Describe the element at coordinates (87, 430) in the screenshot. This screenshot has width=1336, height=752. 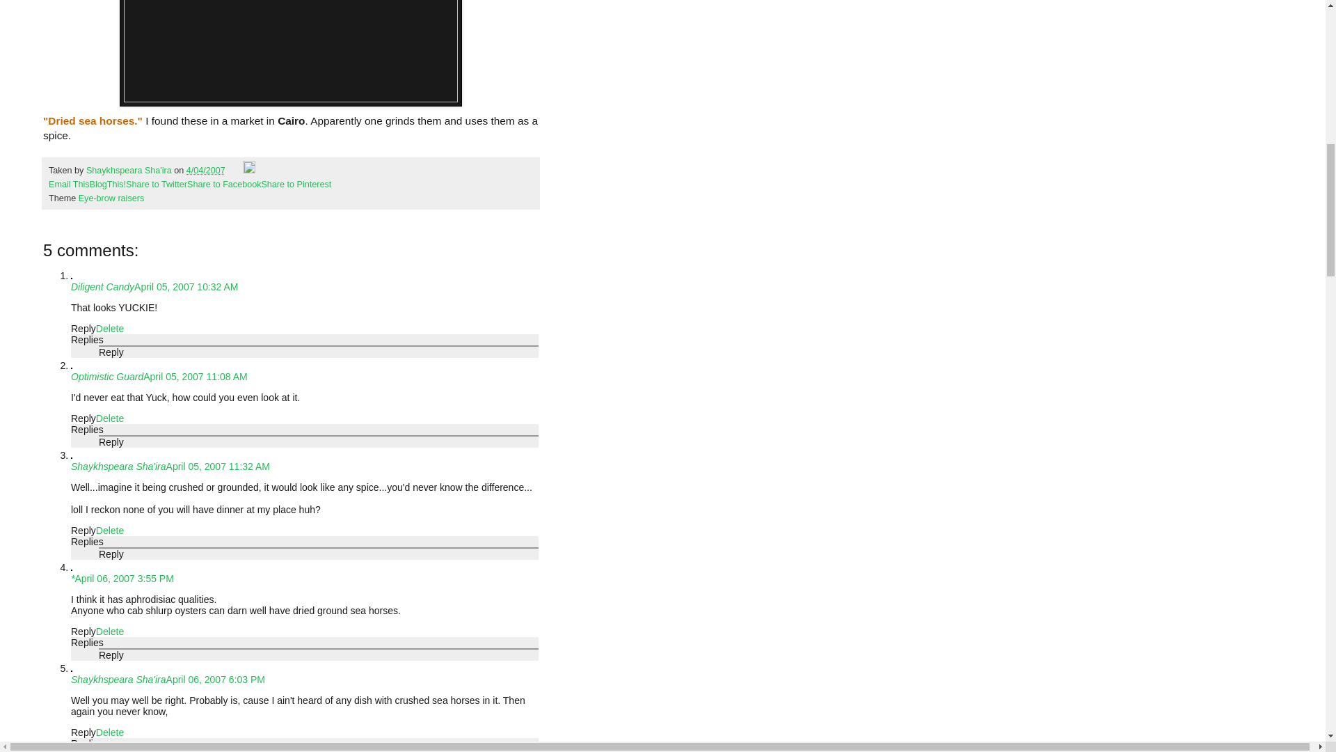
I see `Replies` at that location.